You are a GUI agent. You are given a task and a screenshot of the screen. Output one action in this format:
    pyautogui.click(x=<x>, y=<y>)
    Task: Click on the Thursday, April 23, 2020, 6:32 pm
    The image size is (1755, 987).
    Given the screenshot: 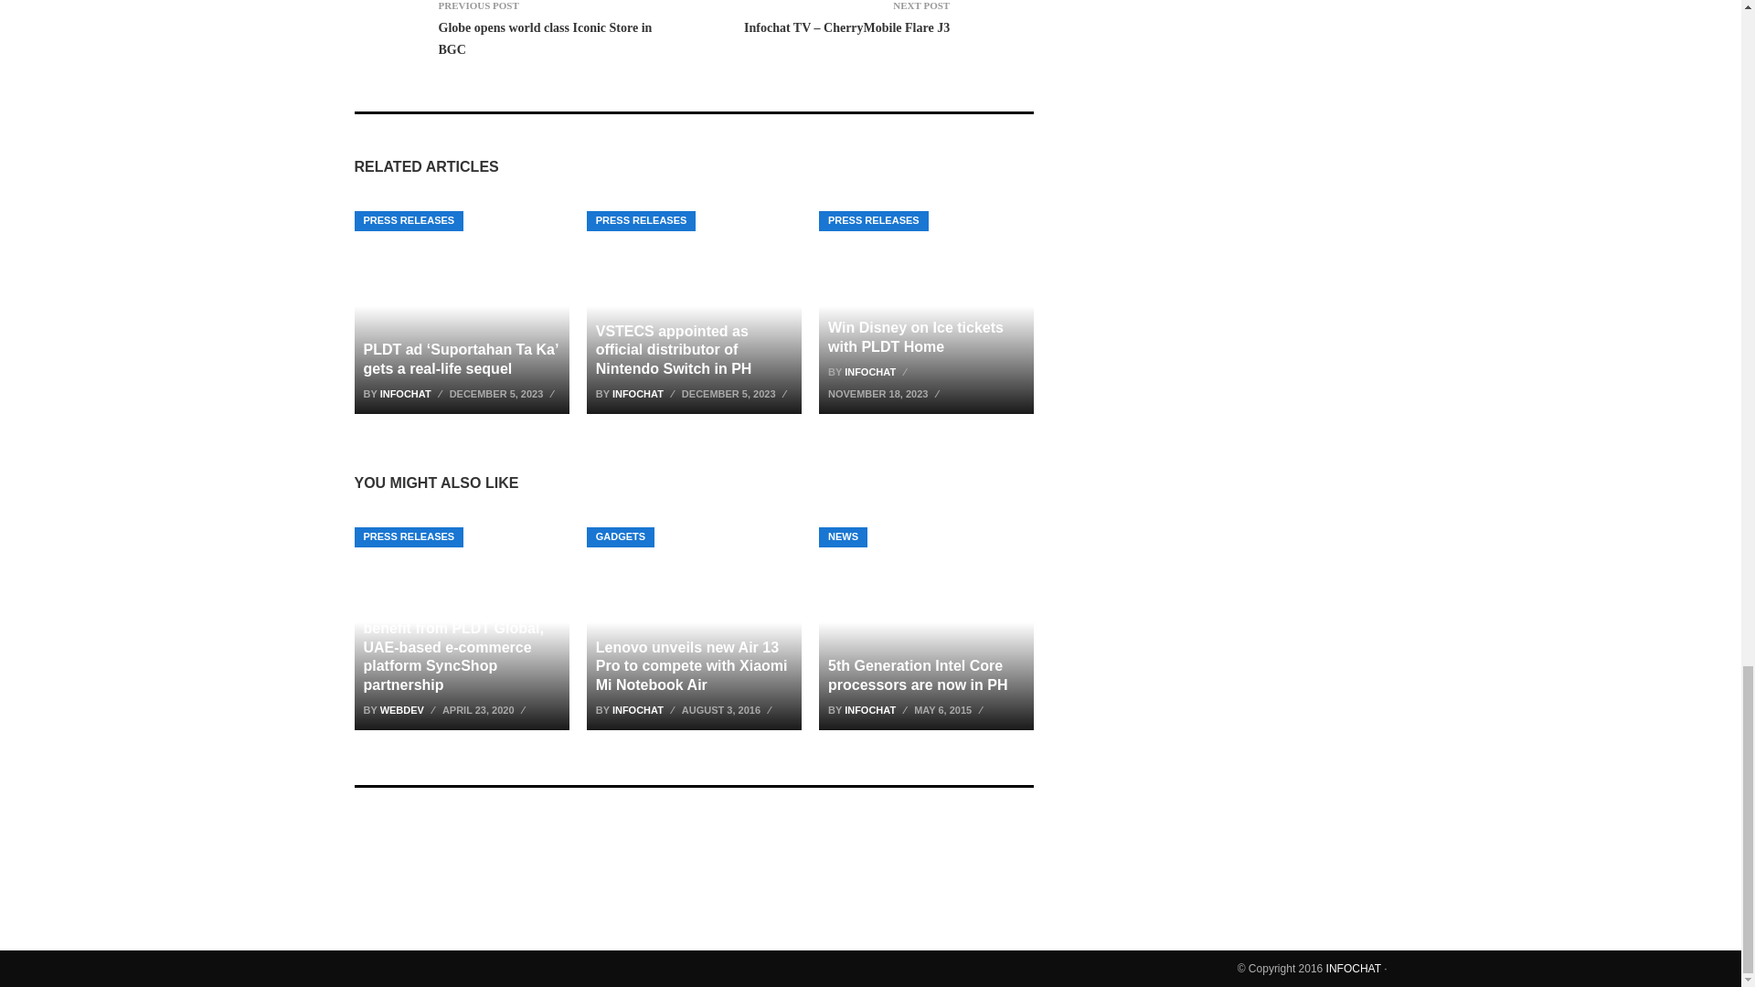 What is the action you would take?
    pyautogui.click(x=485, y=709)
    